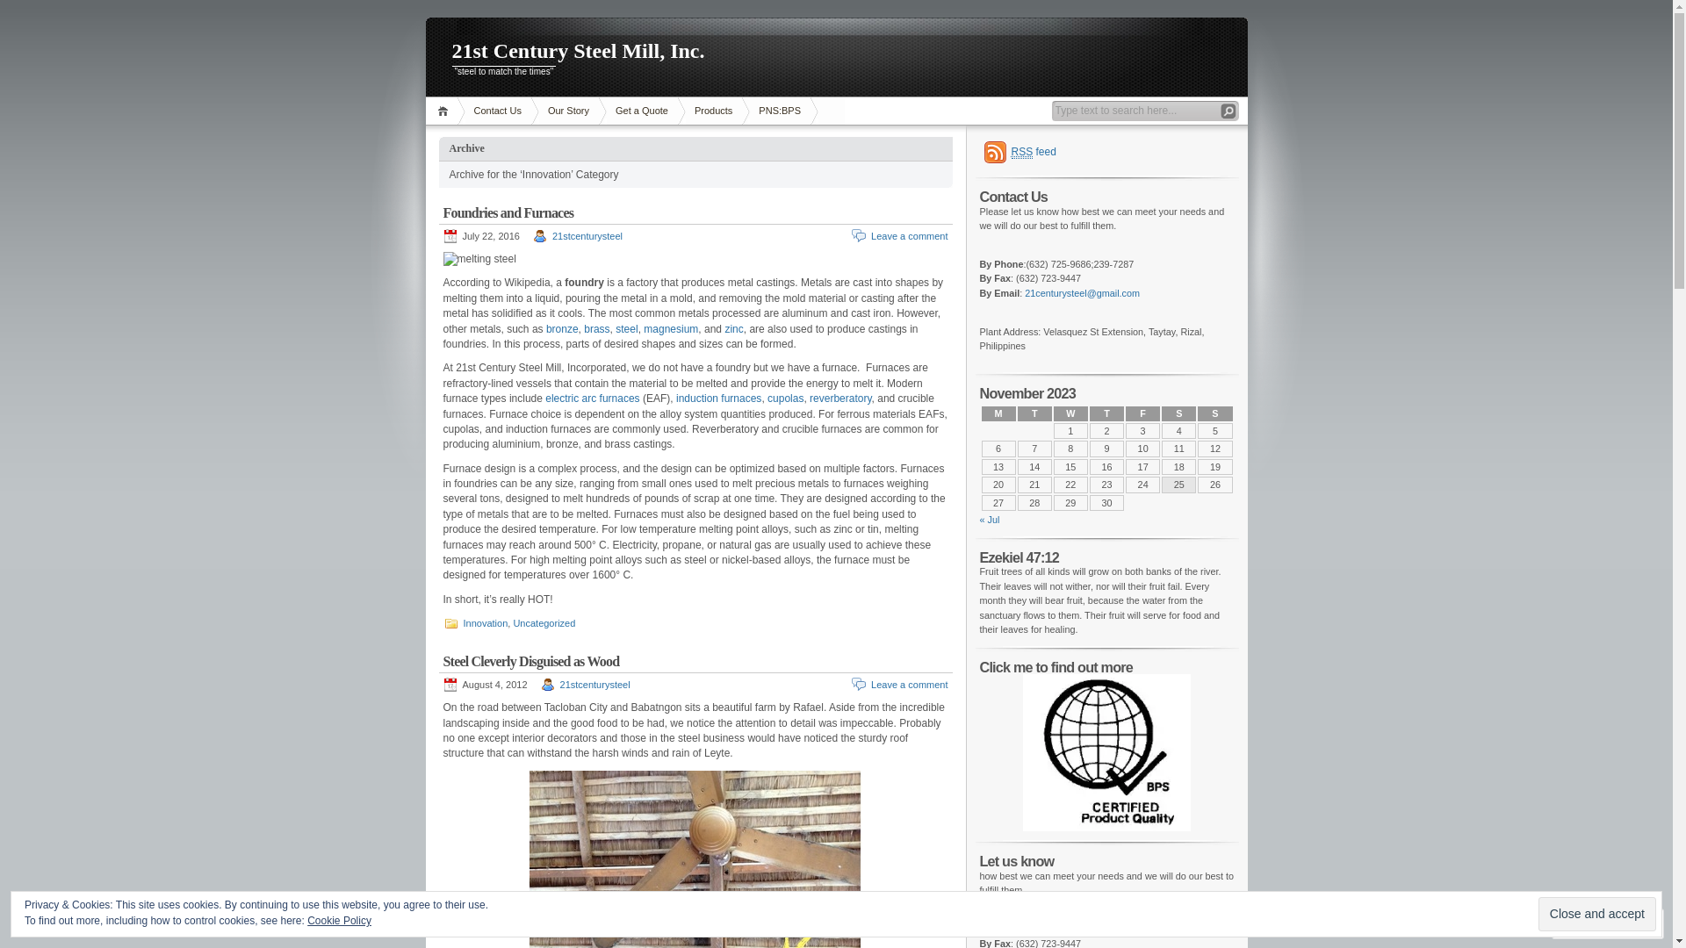 Image resolution: width=1686 pixels, height=948 pixels. What do you see at coordinates (780, 111) in the screenshot?
I see `PNS:BPS` at bounding box center [780, 111].